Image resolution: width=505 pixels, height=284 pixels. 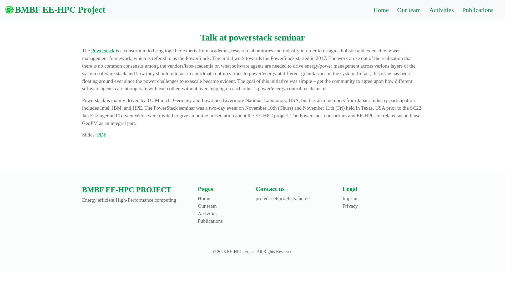 What do you see at coordinates (204, 198) in the screenshot?
I see `Home` at bounding box center [204, 198].